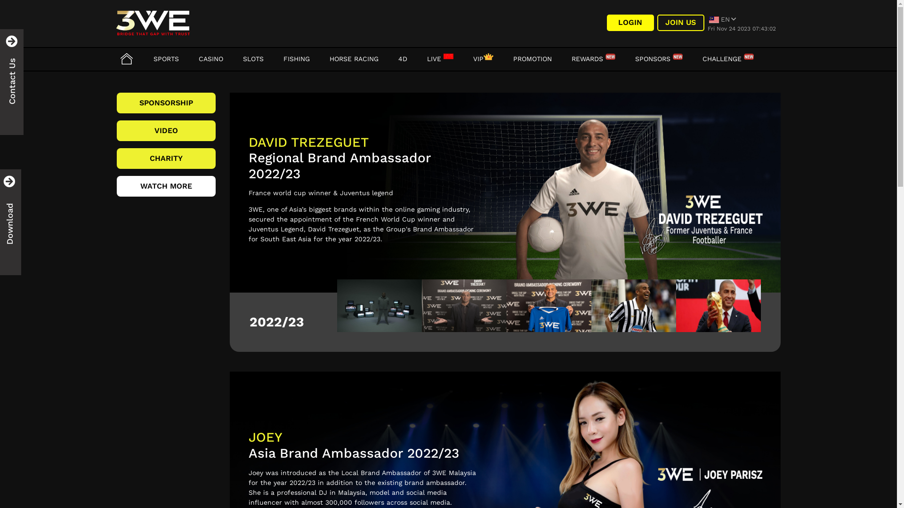 This screenshot has width=904, height=508. I want to click on VIP, so click(483, 59).